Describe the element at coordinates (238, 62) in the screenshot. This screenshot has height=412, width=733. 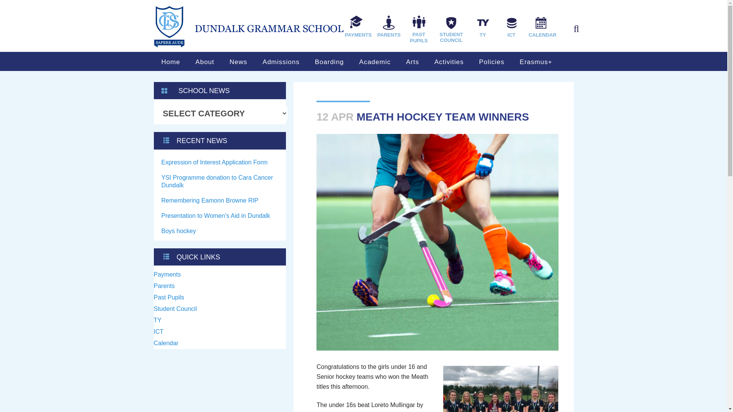
I see `News` at that location.